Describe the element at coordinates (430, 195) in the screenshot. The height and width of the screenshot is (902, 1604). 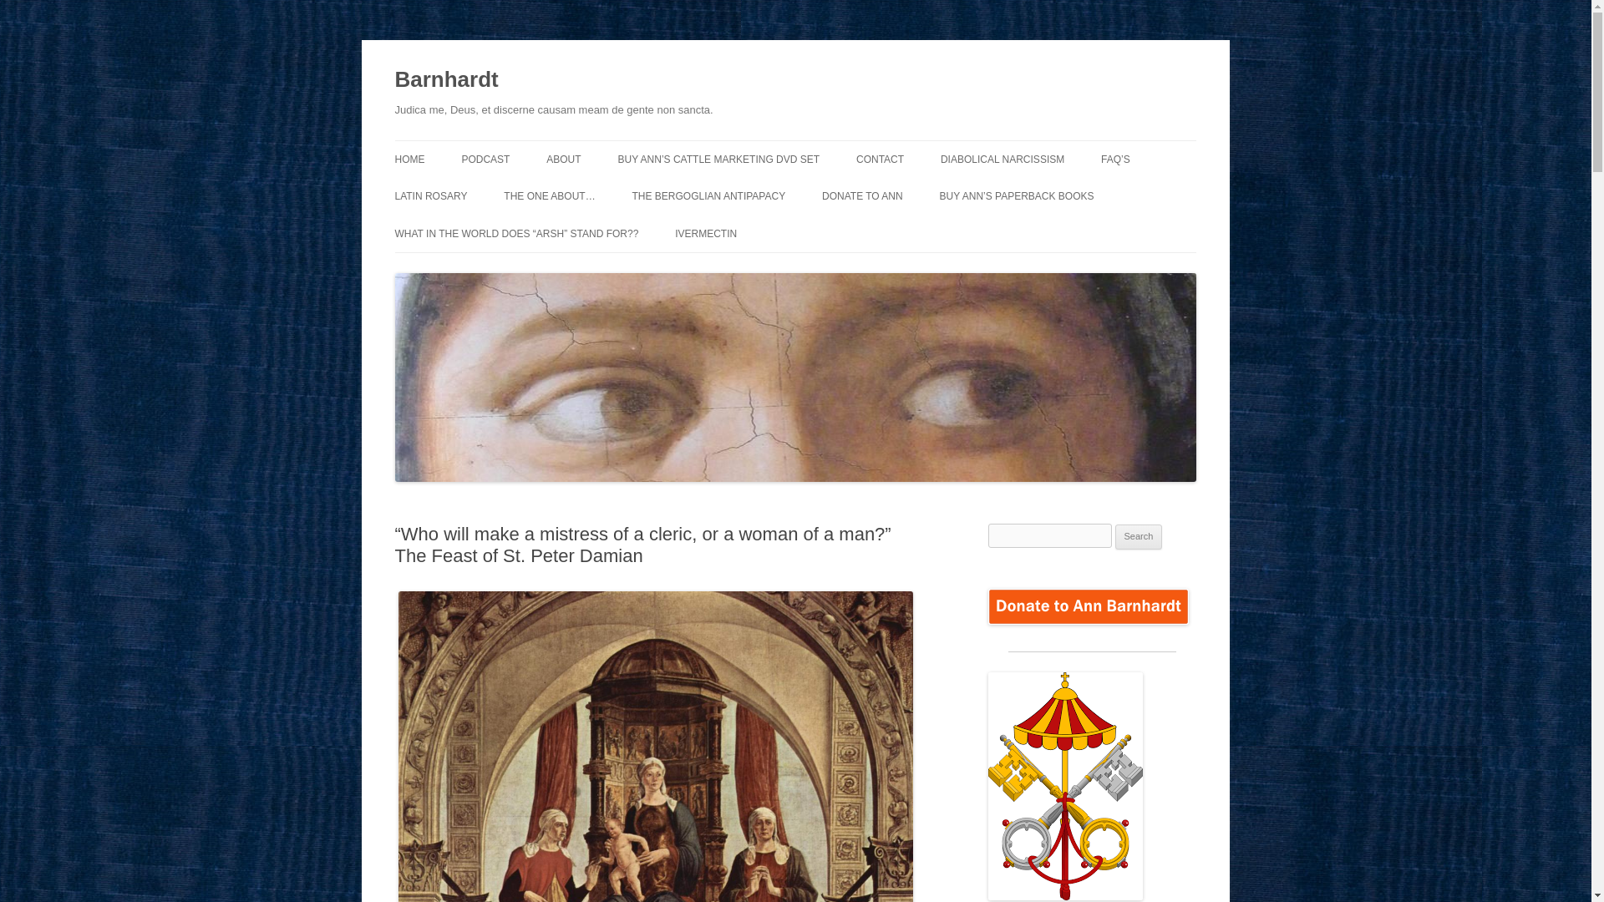
I see `LATIN ROSARY` at that location.